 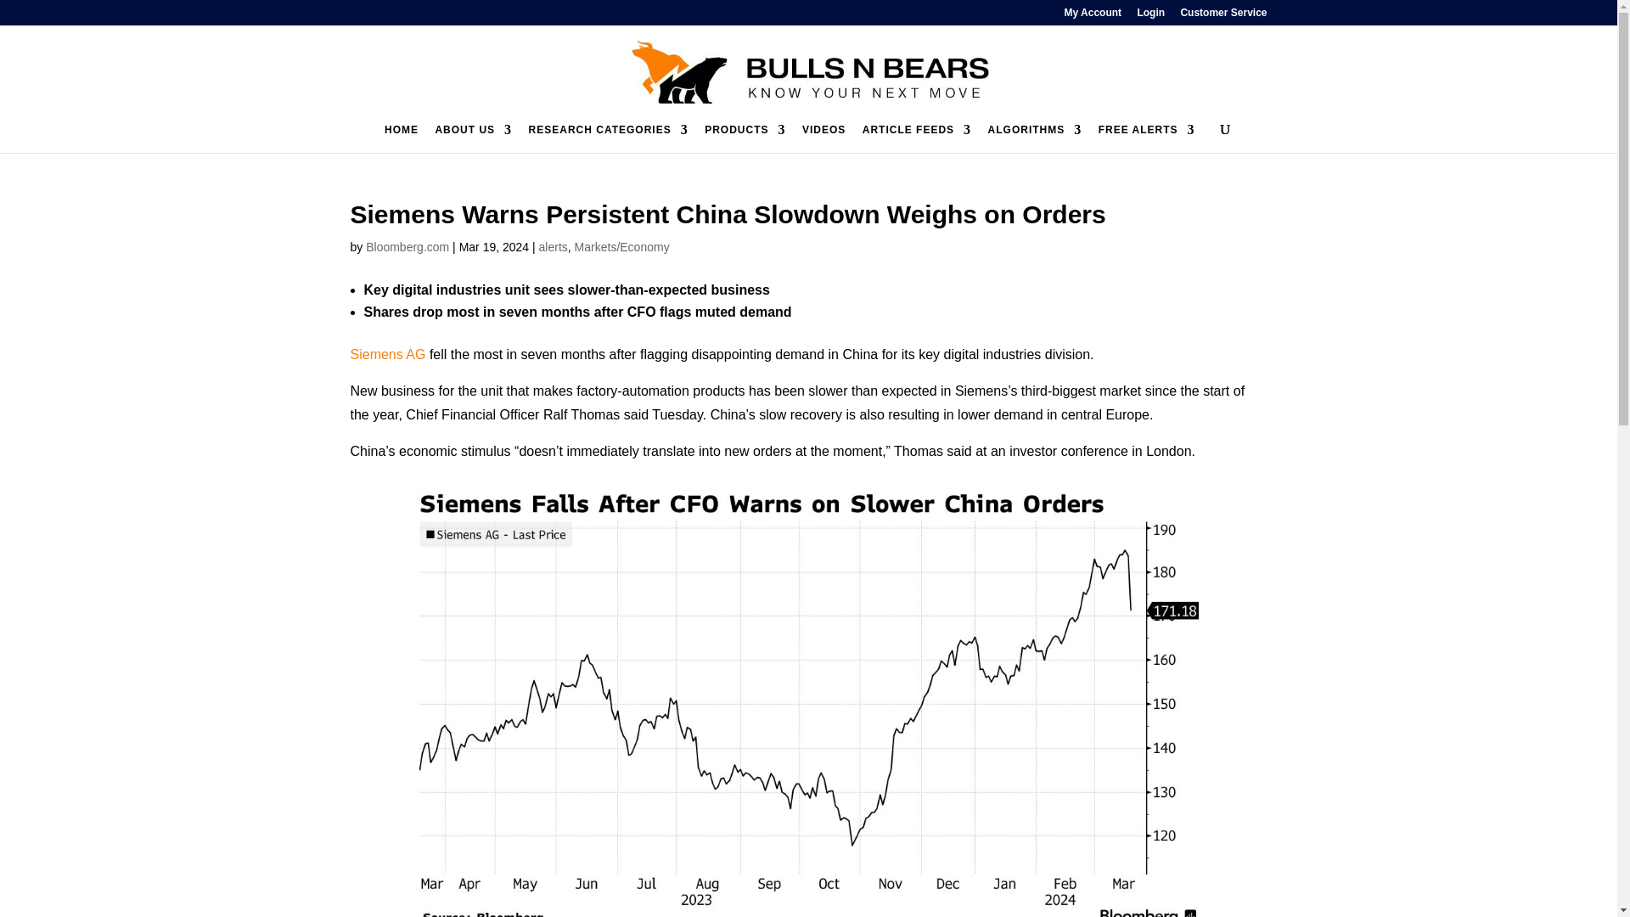 What do you see at coordinates (1093, 16) in the screenshot?
I see `My Account` at bounding box center [1093, 16].